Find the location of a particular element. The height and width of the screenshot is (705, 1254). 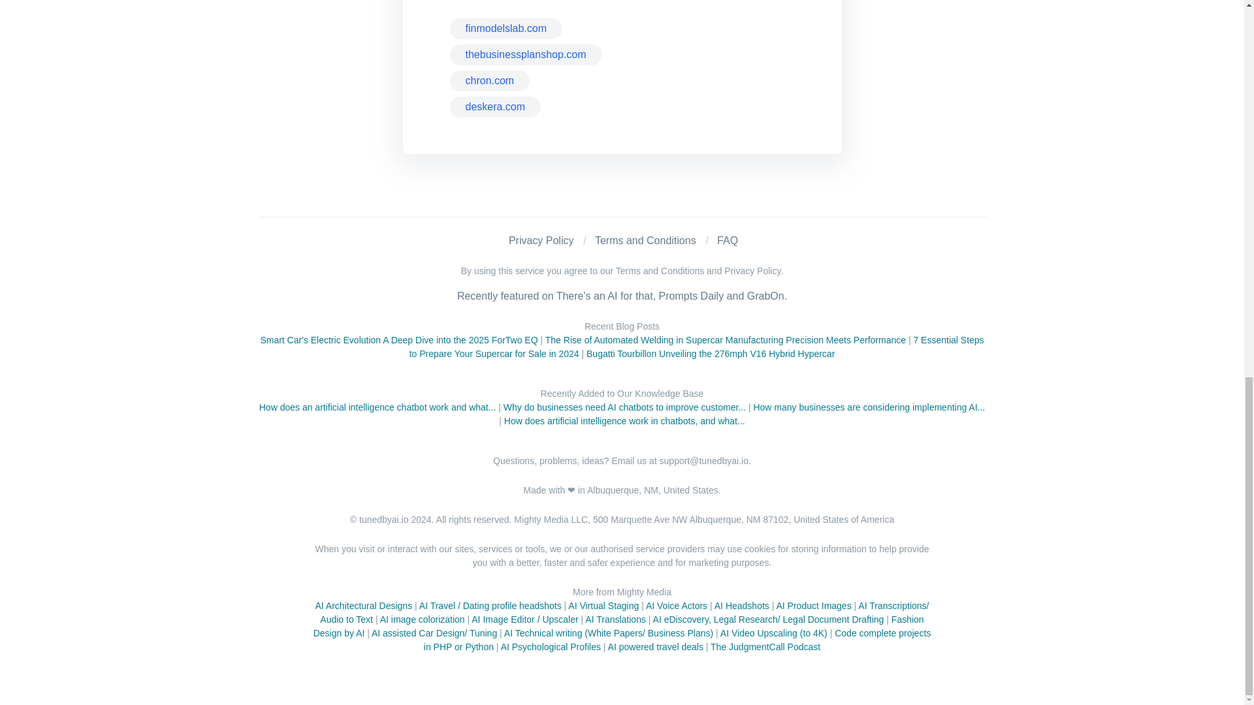

Why do businesses need AI chatbots to improve customer... is located at coordinates (624, 407).